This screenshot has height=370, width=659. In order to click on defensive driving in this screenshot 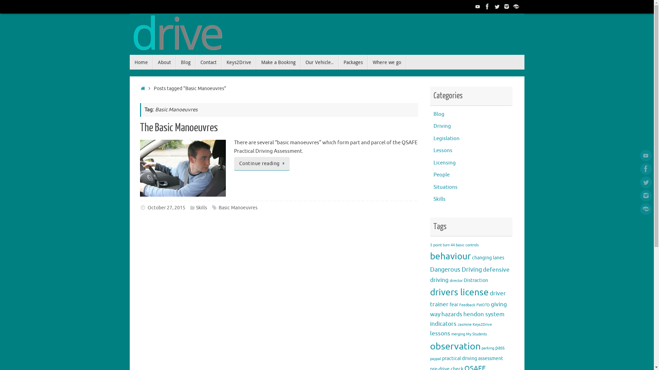, I will do `click(470, 275)`.